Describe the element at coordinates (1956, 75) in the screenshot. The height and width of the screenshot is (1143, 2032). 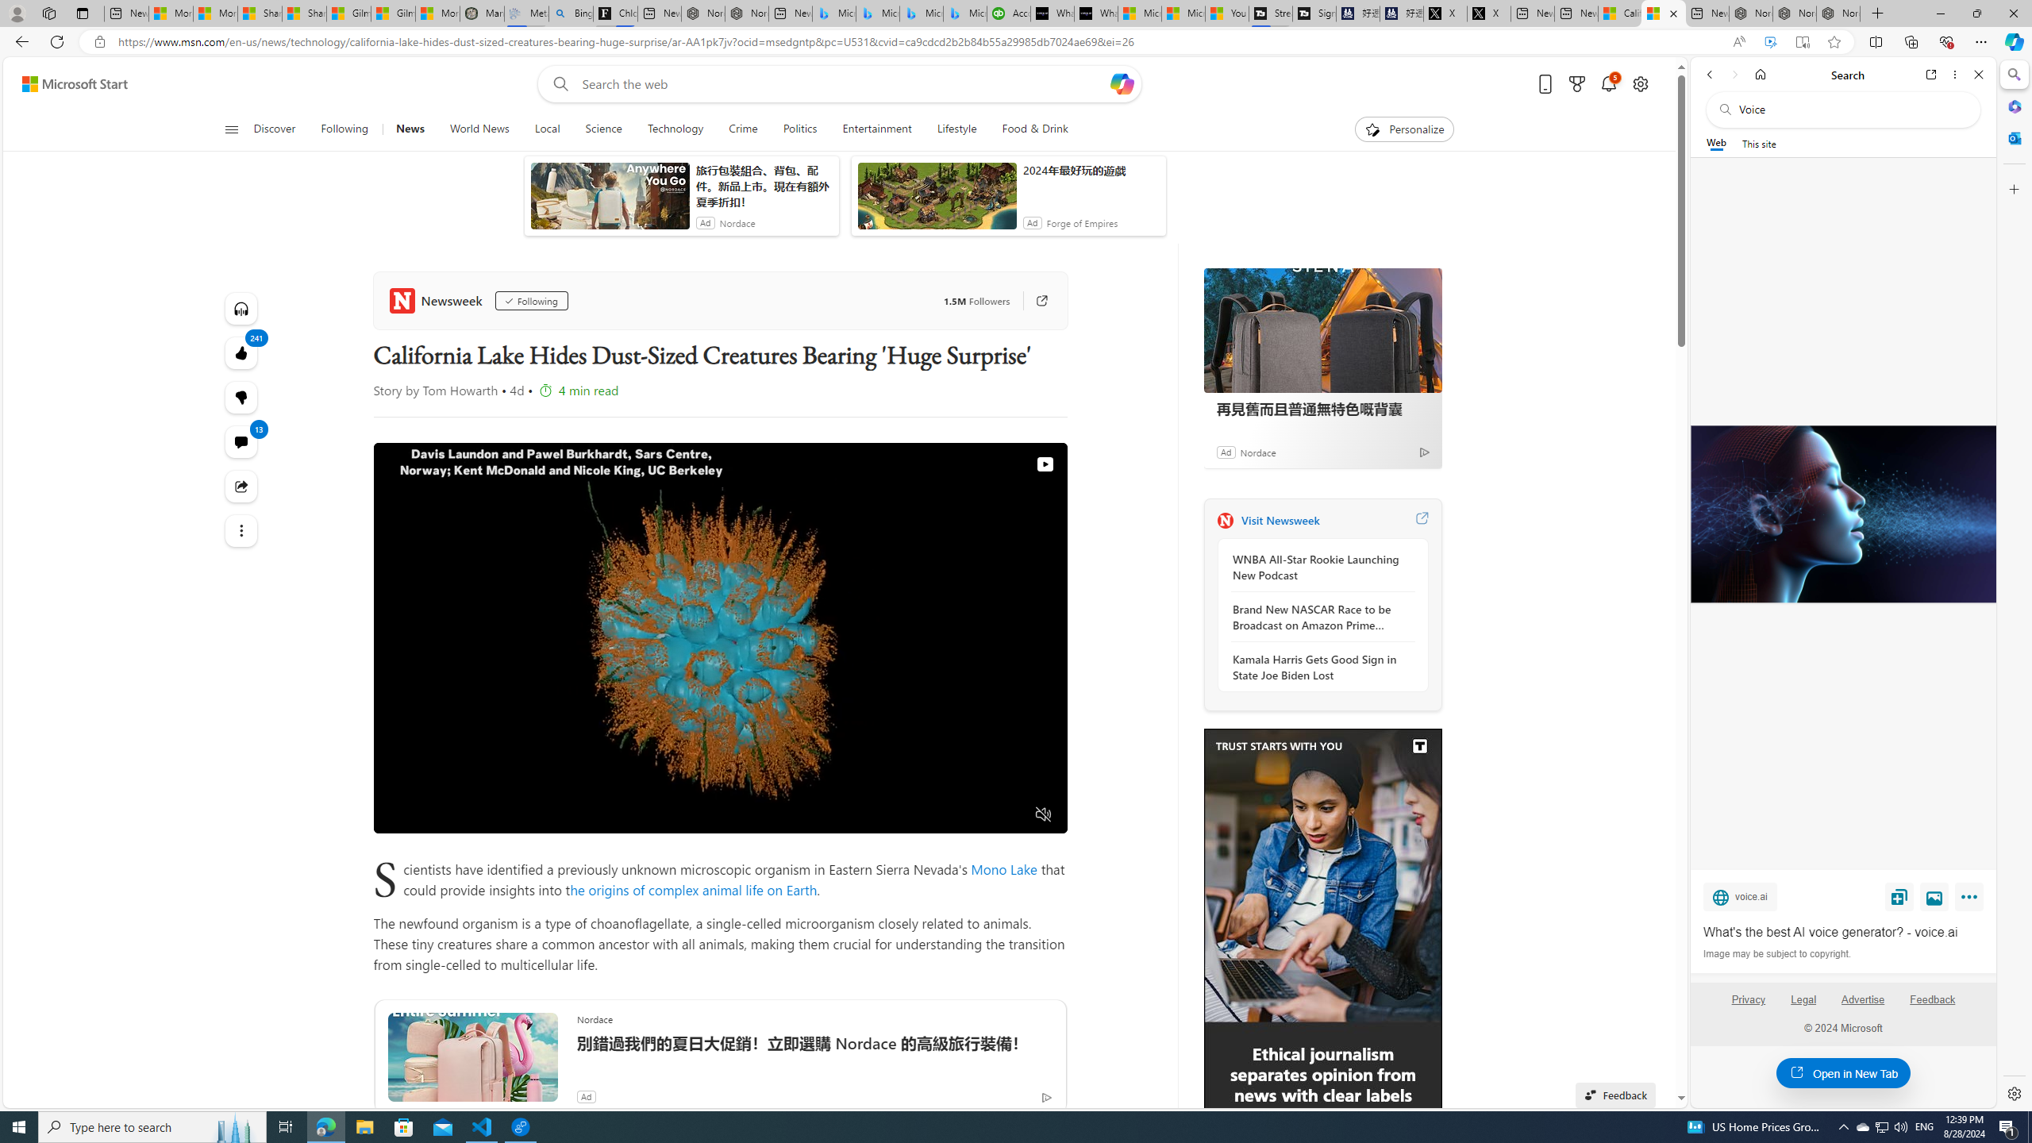
I see `More options` at that location.